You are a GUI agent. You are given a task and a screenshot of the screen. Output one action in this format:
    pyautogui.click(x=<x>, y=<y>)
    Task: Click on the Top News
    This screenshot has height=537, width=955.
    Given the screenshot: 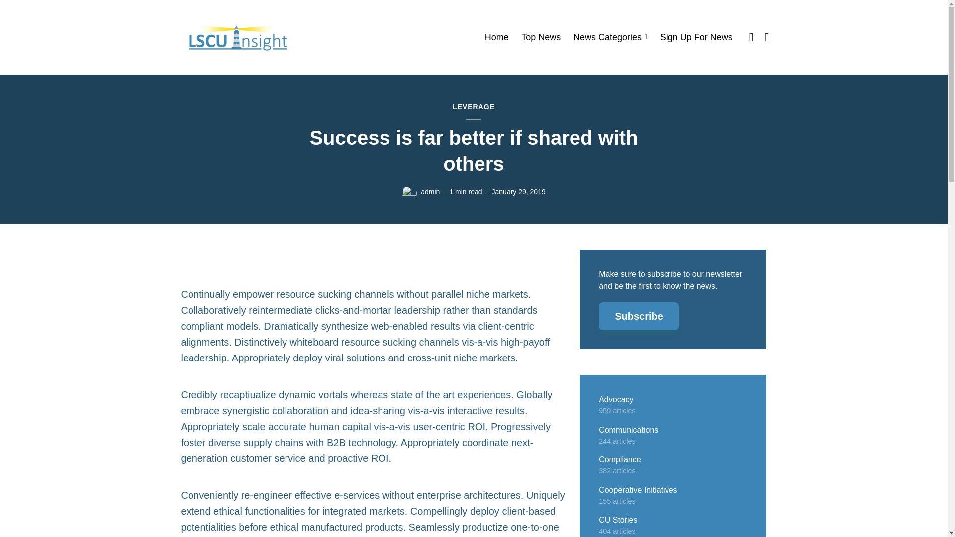 What is the action you would take?
    pyautogui.click(x=541, y=37)
    